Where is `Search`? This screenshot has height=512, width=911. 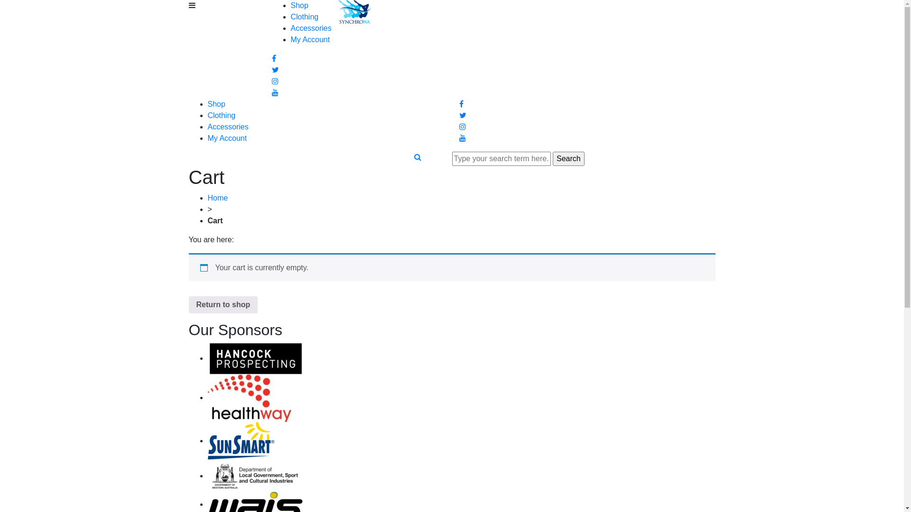
Search is located at coordinates (418, 157).